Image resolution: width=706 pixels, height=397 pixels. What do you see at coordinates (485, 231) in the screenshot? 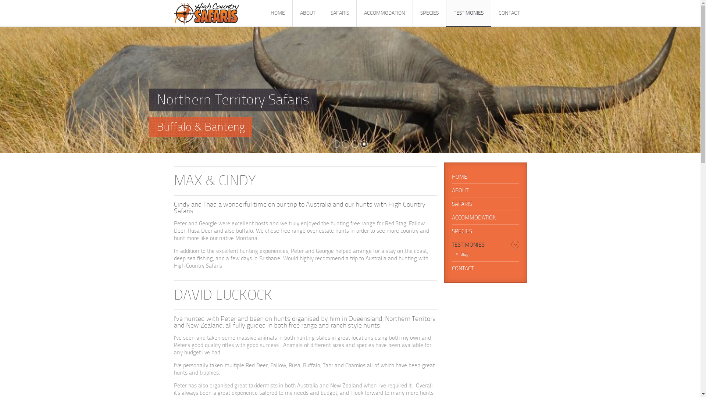
I see `SPECIES` at bounding box center [485, 231].